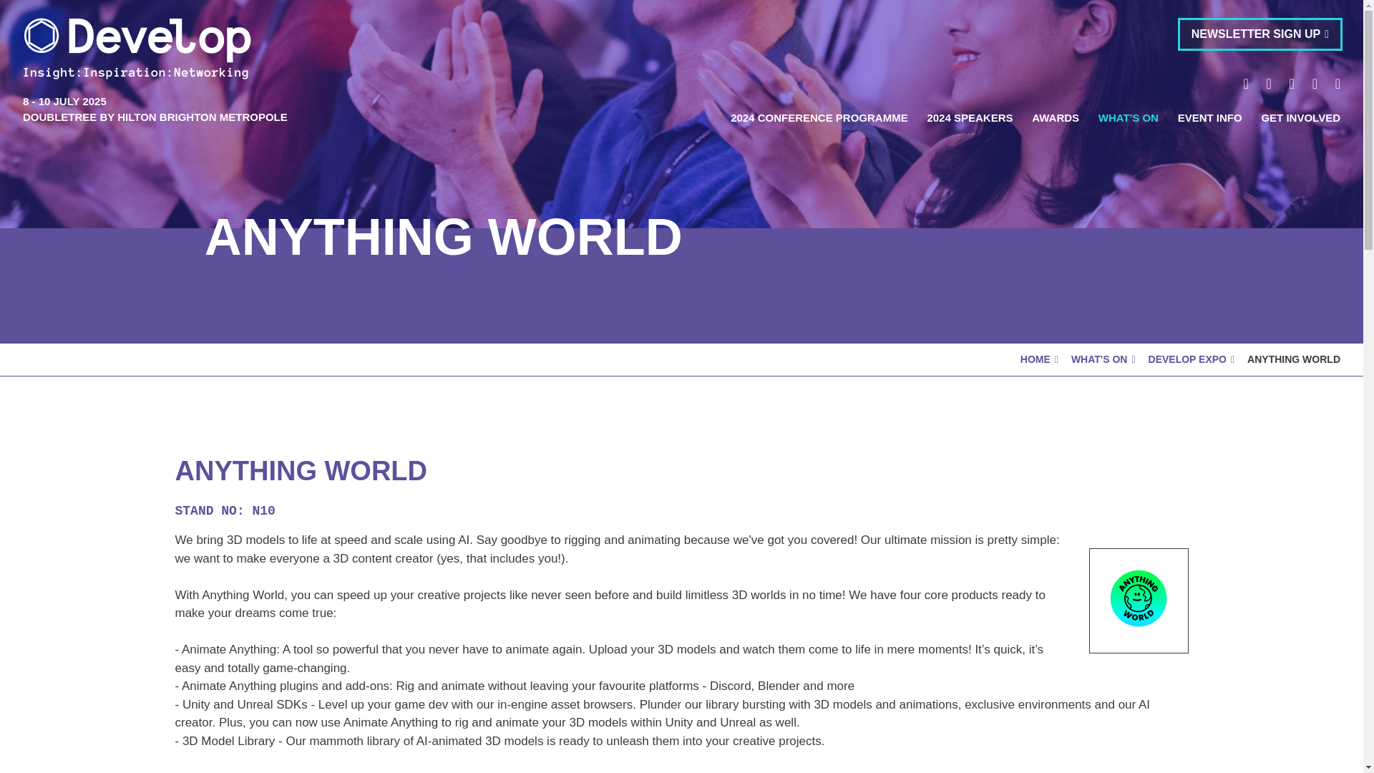 The width and height of the screenshot is (1374, 773). What do you see at coordinates (1260, 34) in the screenshot?
I see `NEWSLETTER SIGN UP` at bounding box center [1260, 34].